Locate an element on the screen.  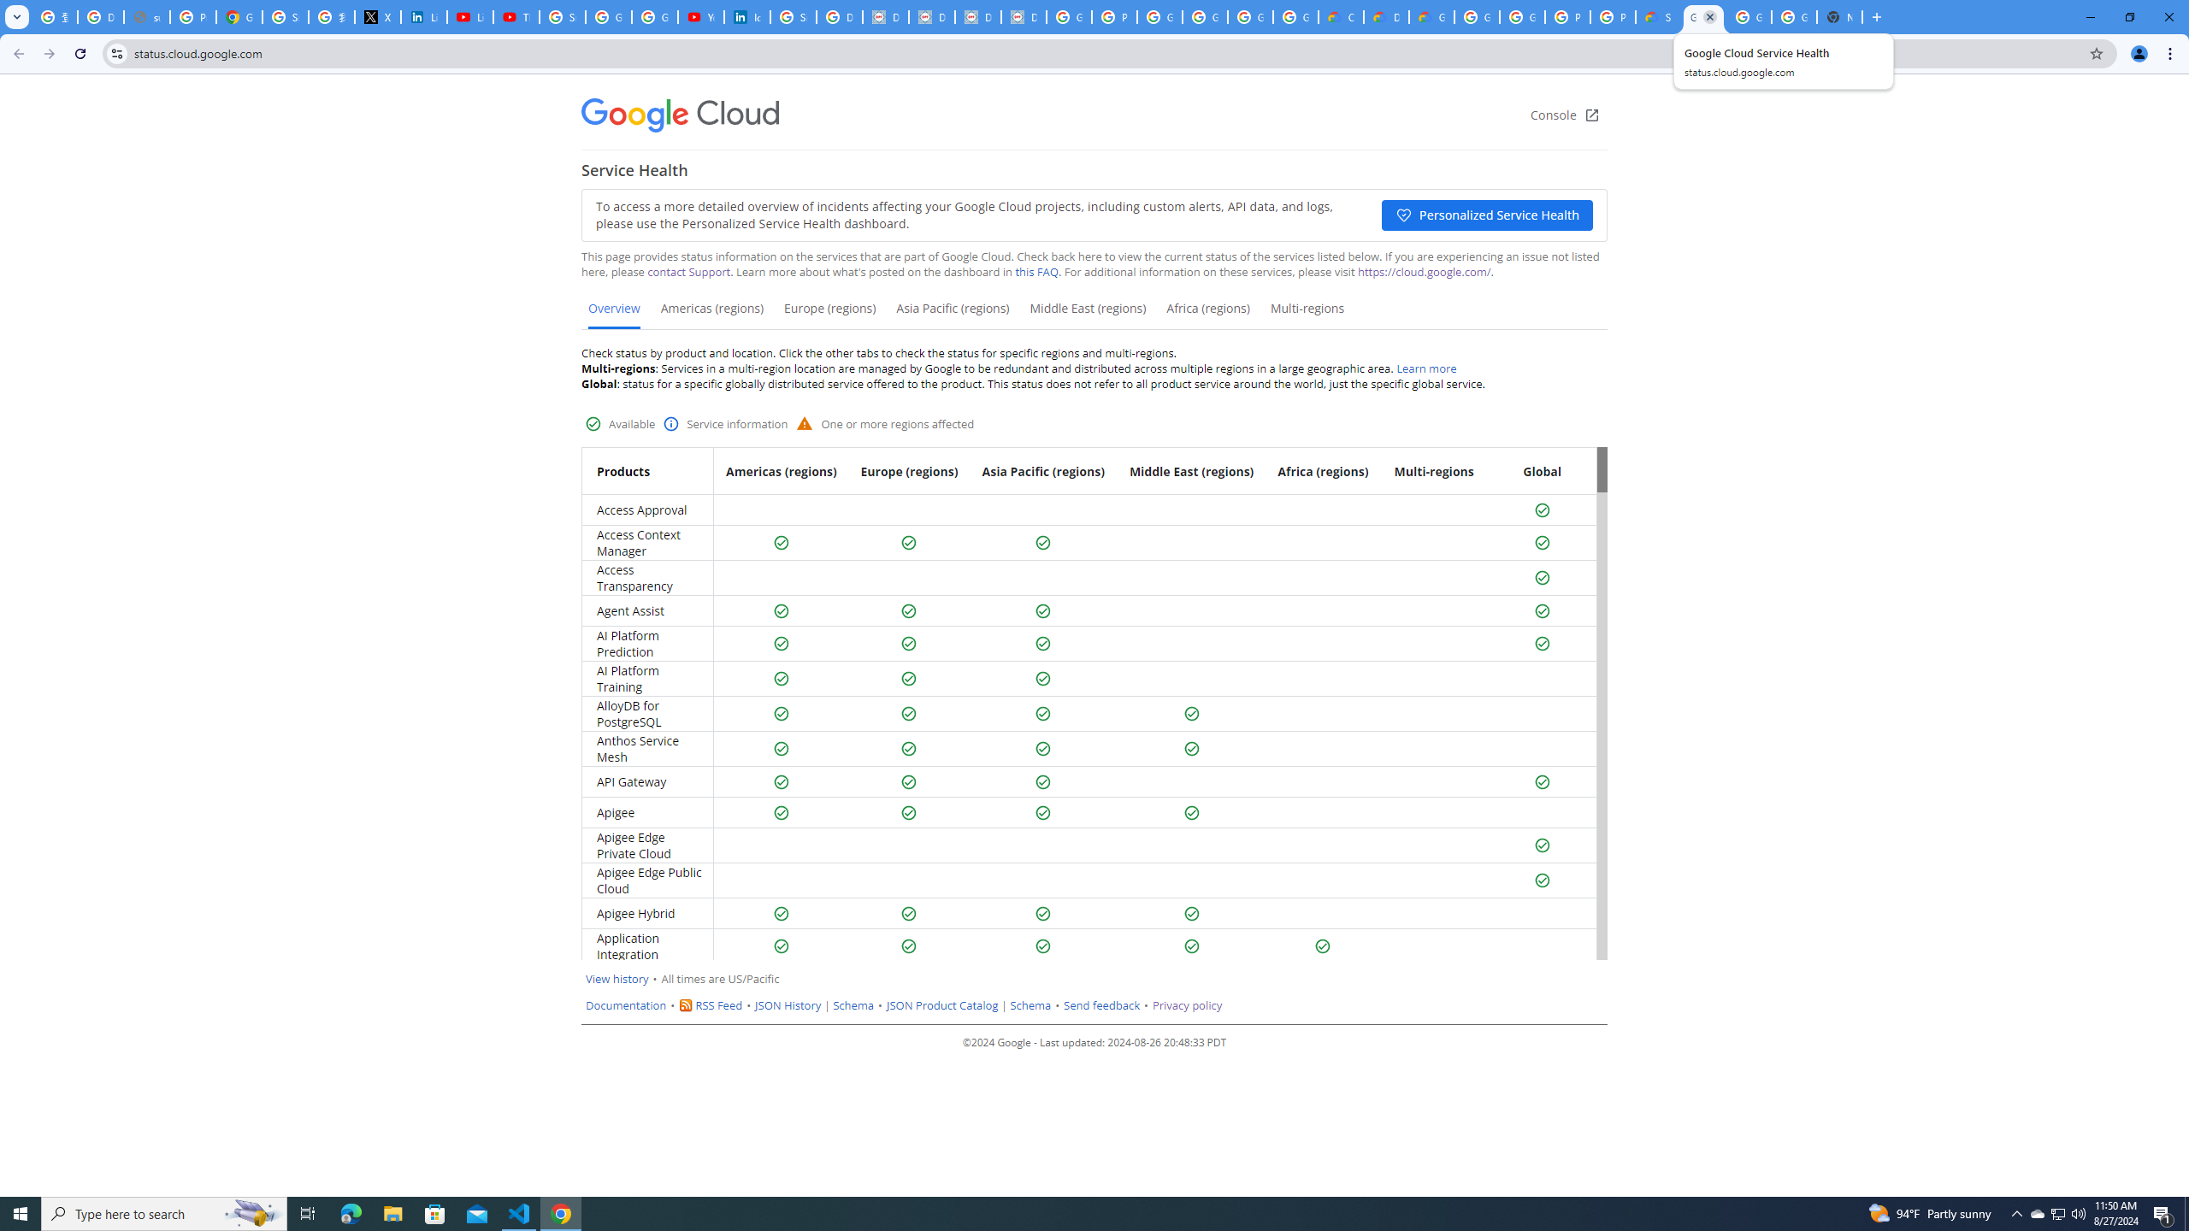
Personalized Service Health is located at coordinates (1487, 215).